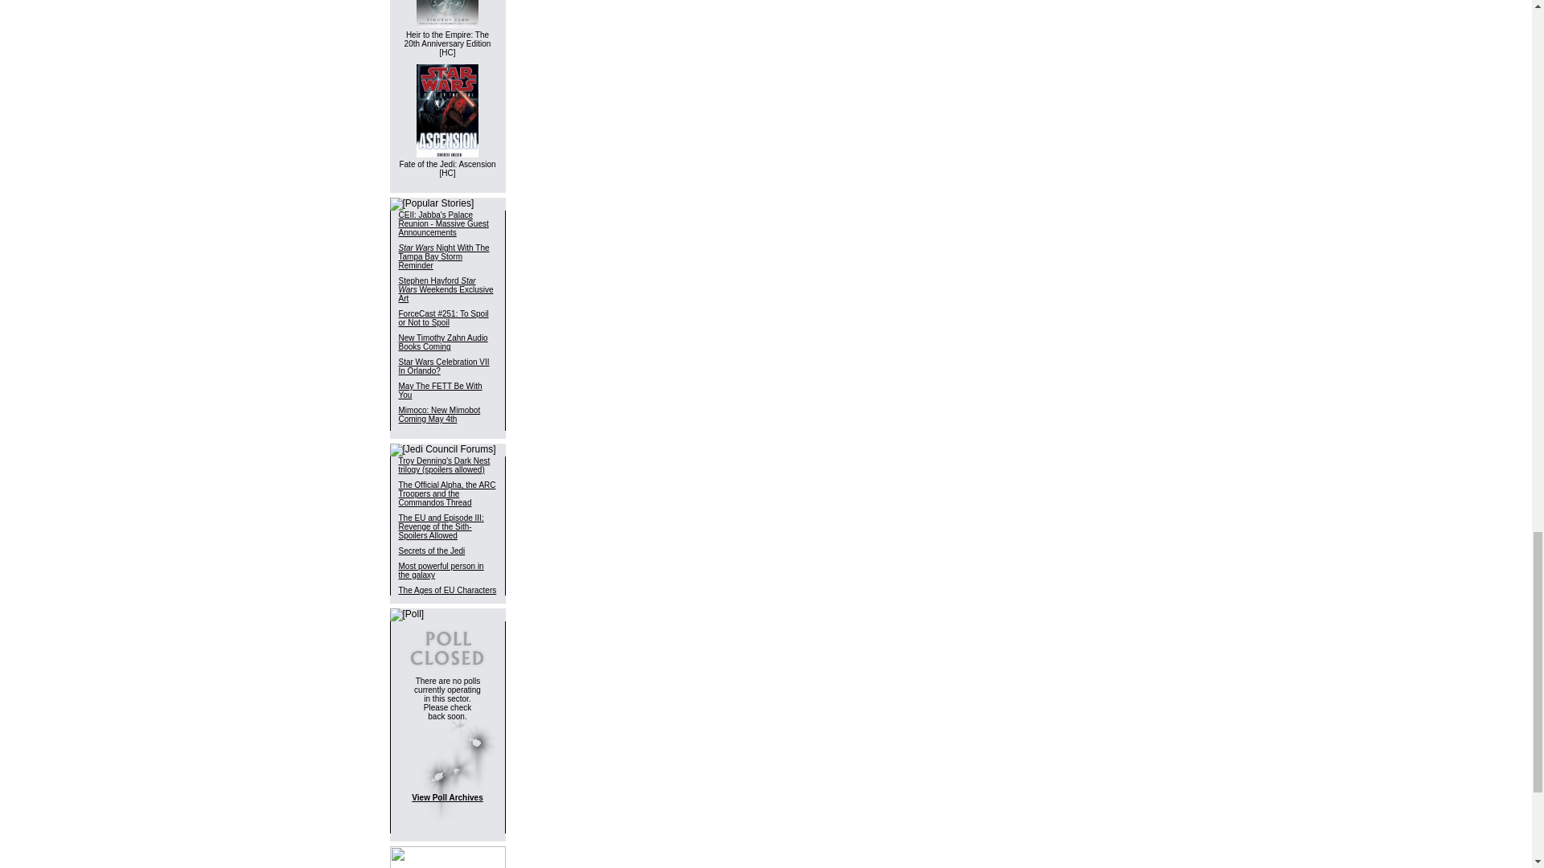  What do you see at coordinates (442, 342) in the screenshot?
I see `New Timothy Zahn Audio Books Coming` at bounding box center [442, 342].